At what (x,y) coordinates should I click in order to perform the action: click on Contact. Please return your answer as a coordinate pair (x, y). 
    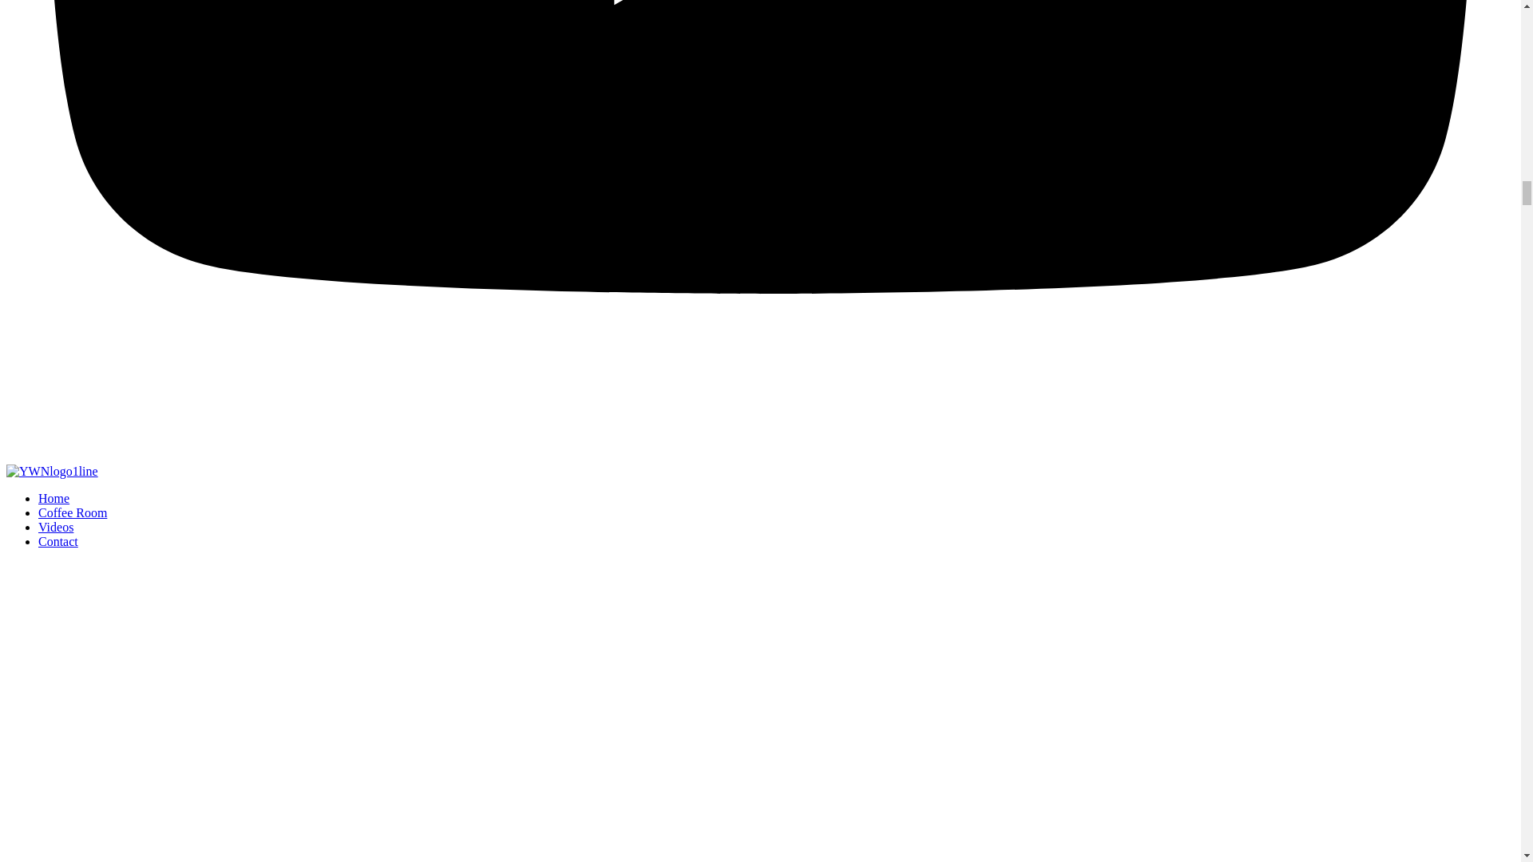
    Looking at the image, I should click on (57, 541).